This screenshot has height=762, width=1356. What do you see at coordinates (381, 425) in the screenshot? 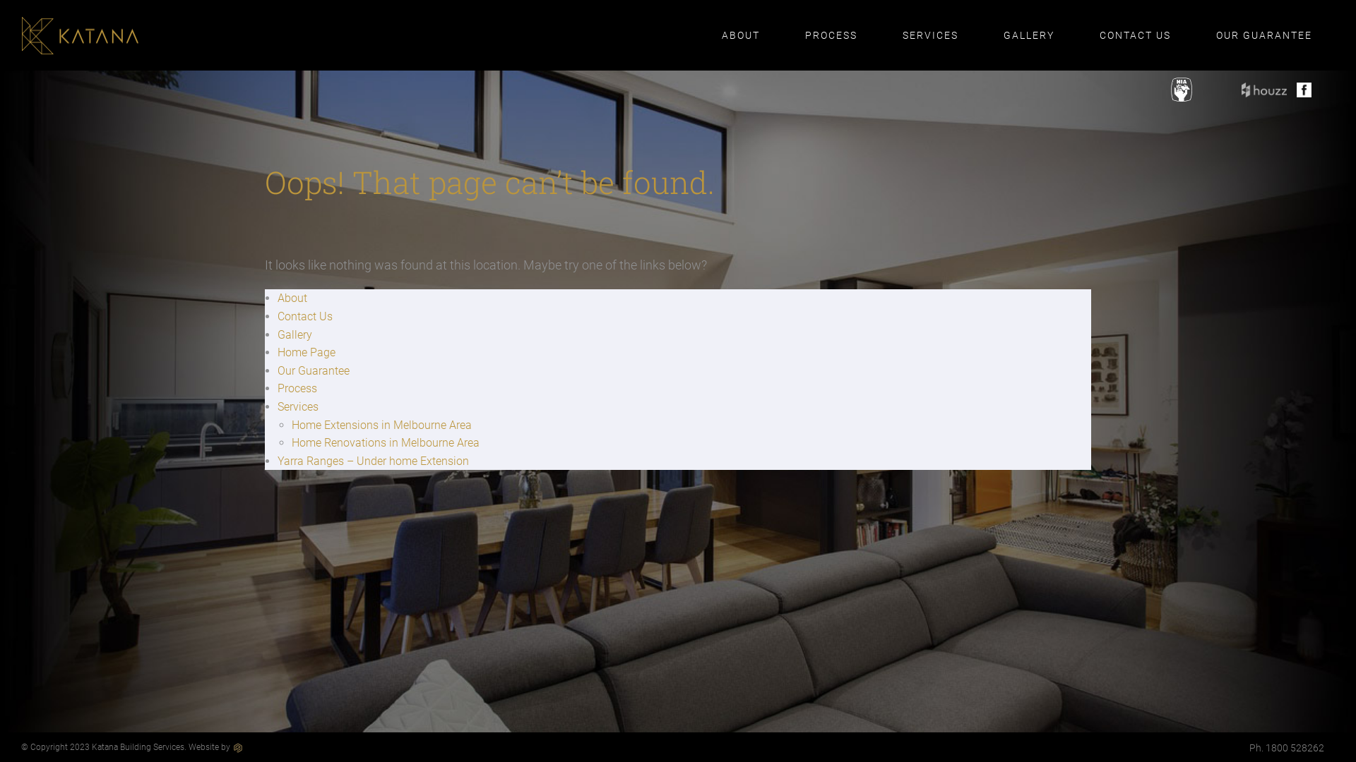
I see `Home Extensions in Melbourne Area` at bounding box center [381, 425].